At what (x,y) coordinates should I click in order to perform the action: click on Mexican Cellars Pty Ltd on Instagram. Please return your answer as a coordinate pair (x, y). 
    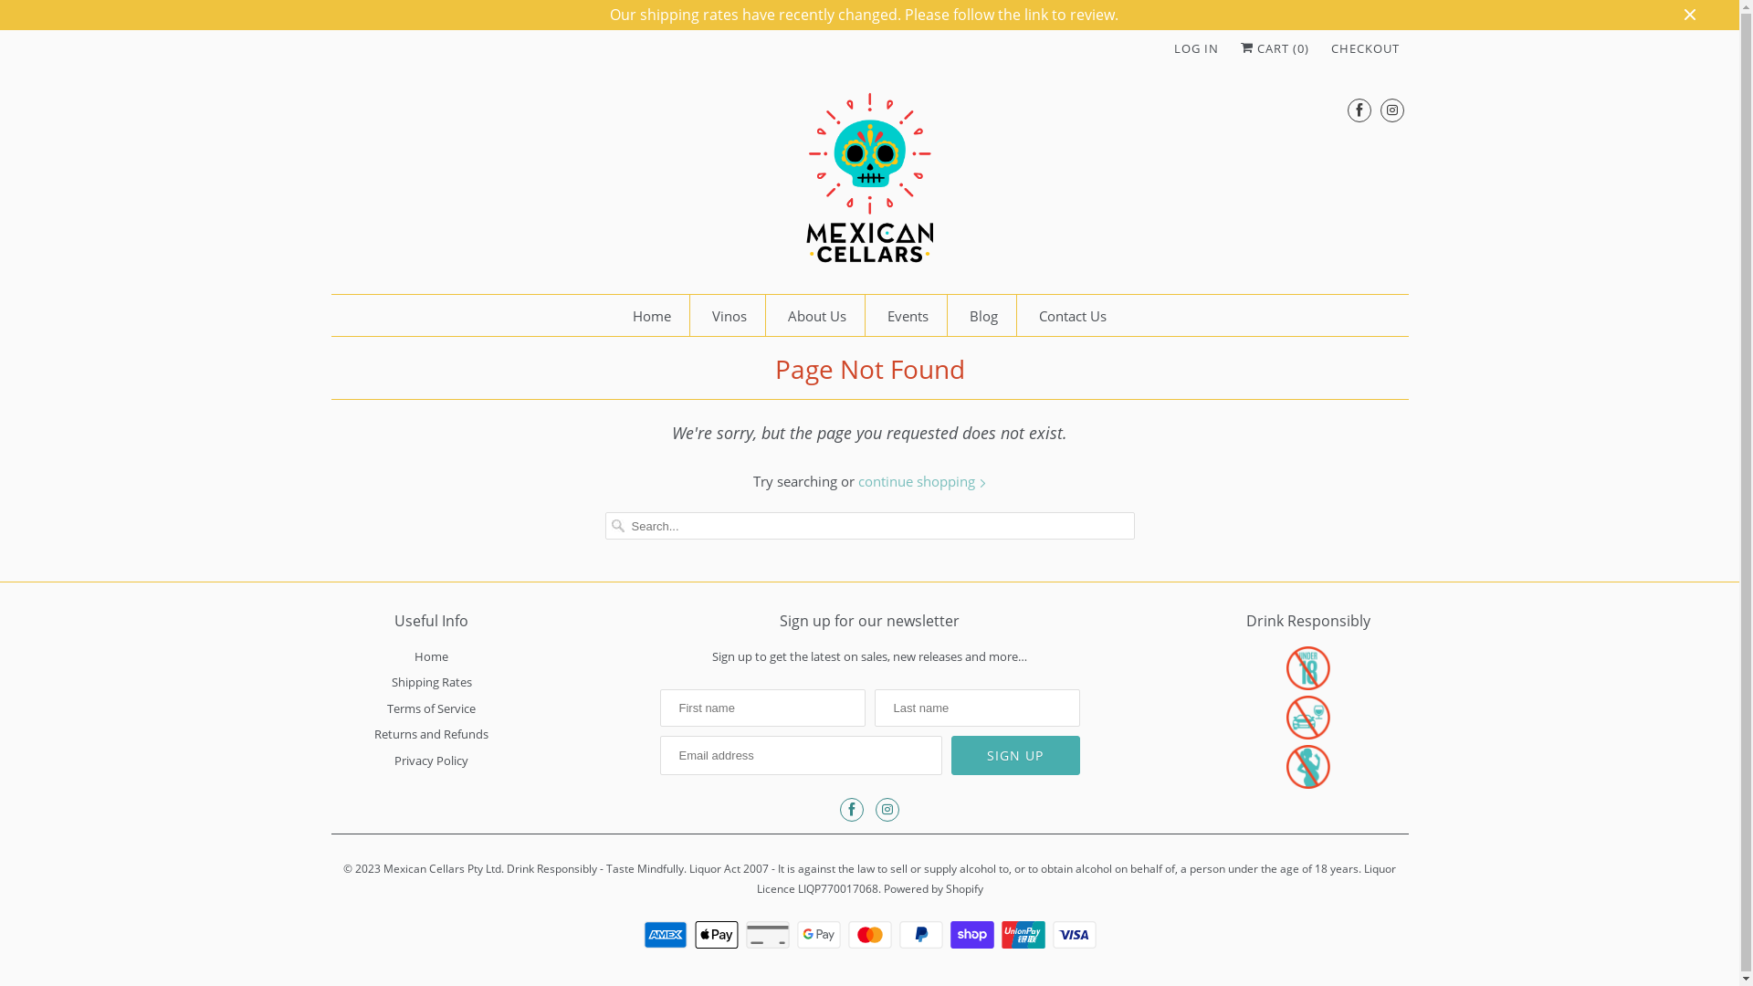
    Looking at the image, I should click on (1392, 110).